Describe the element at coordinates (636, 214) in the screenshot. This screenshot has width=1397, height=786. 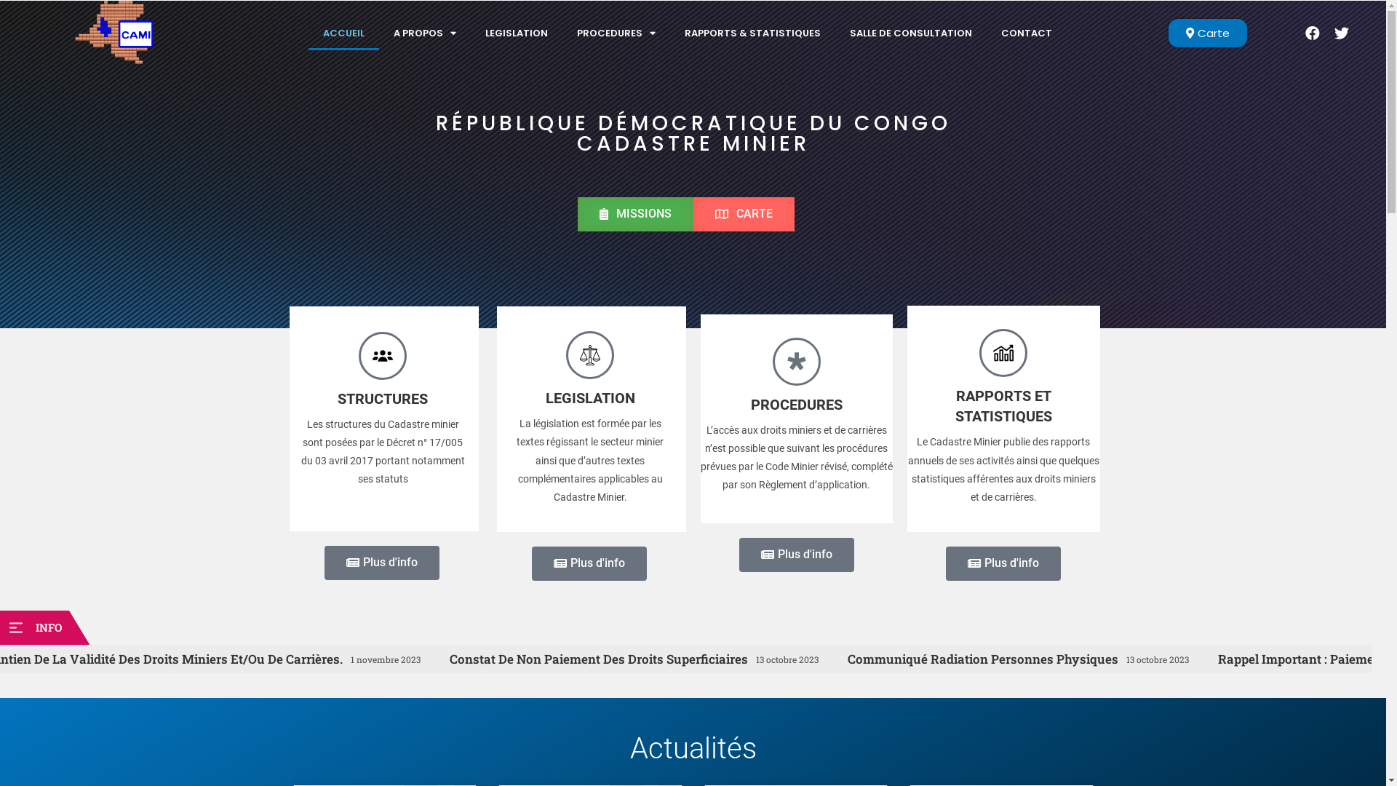
I see `MISSIONS` at that location.